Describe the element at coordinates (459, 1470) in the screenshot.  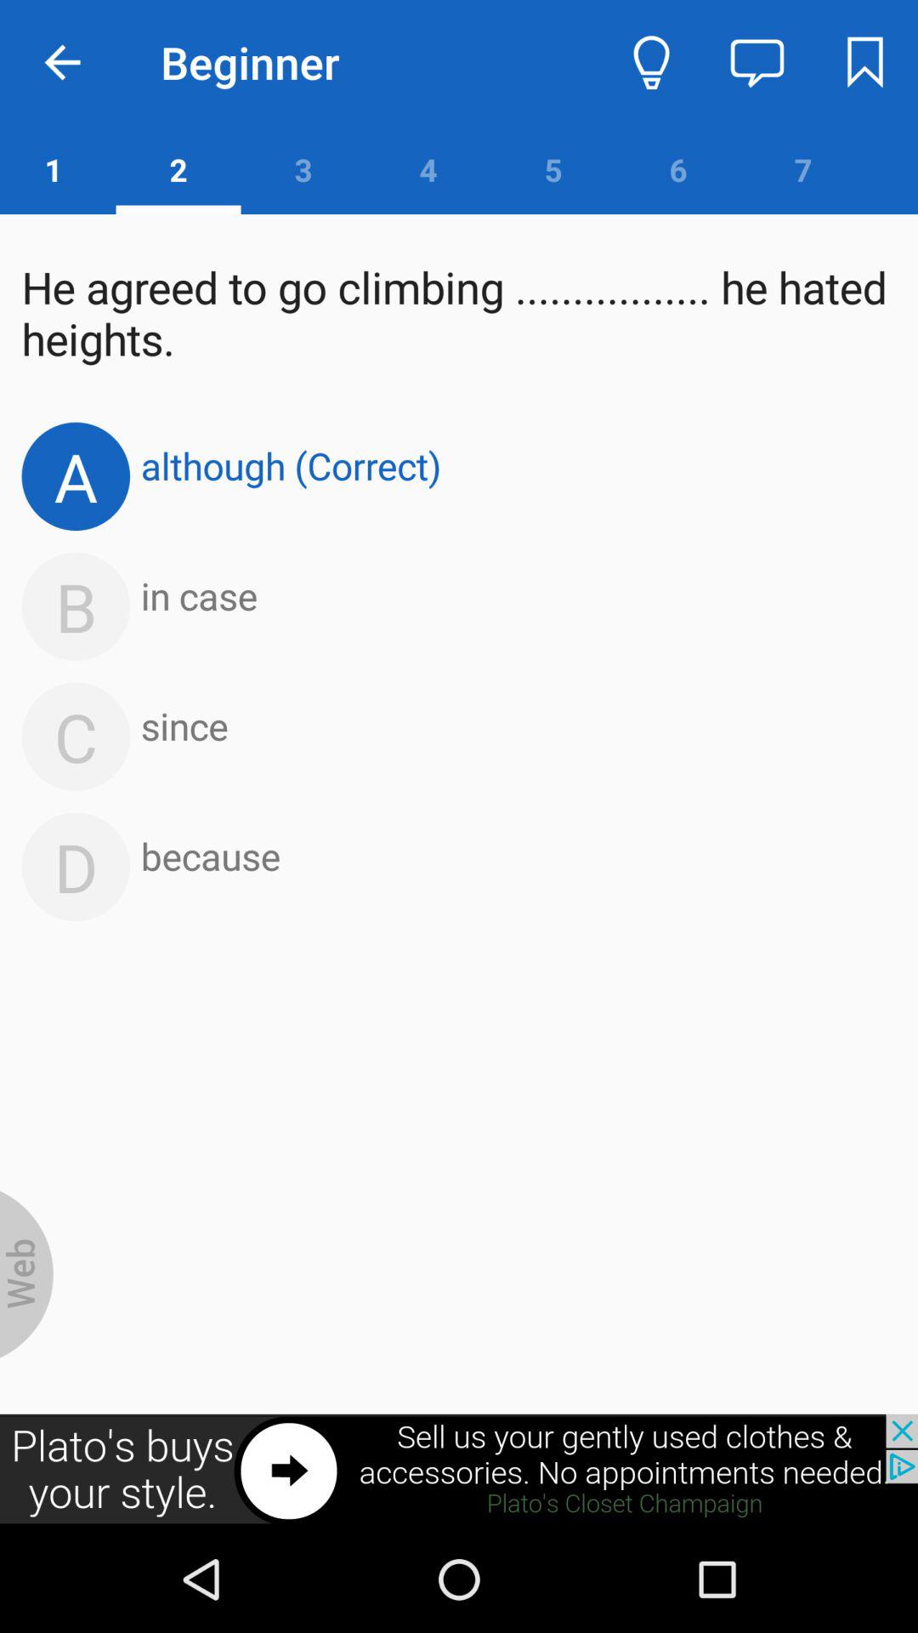
I see `open advertisement` at that location.